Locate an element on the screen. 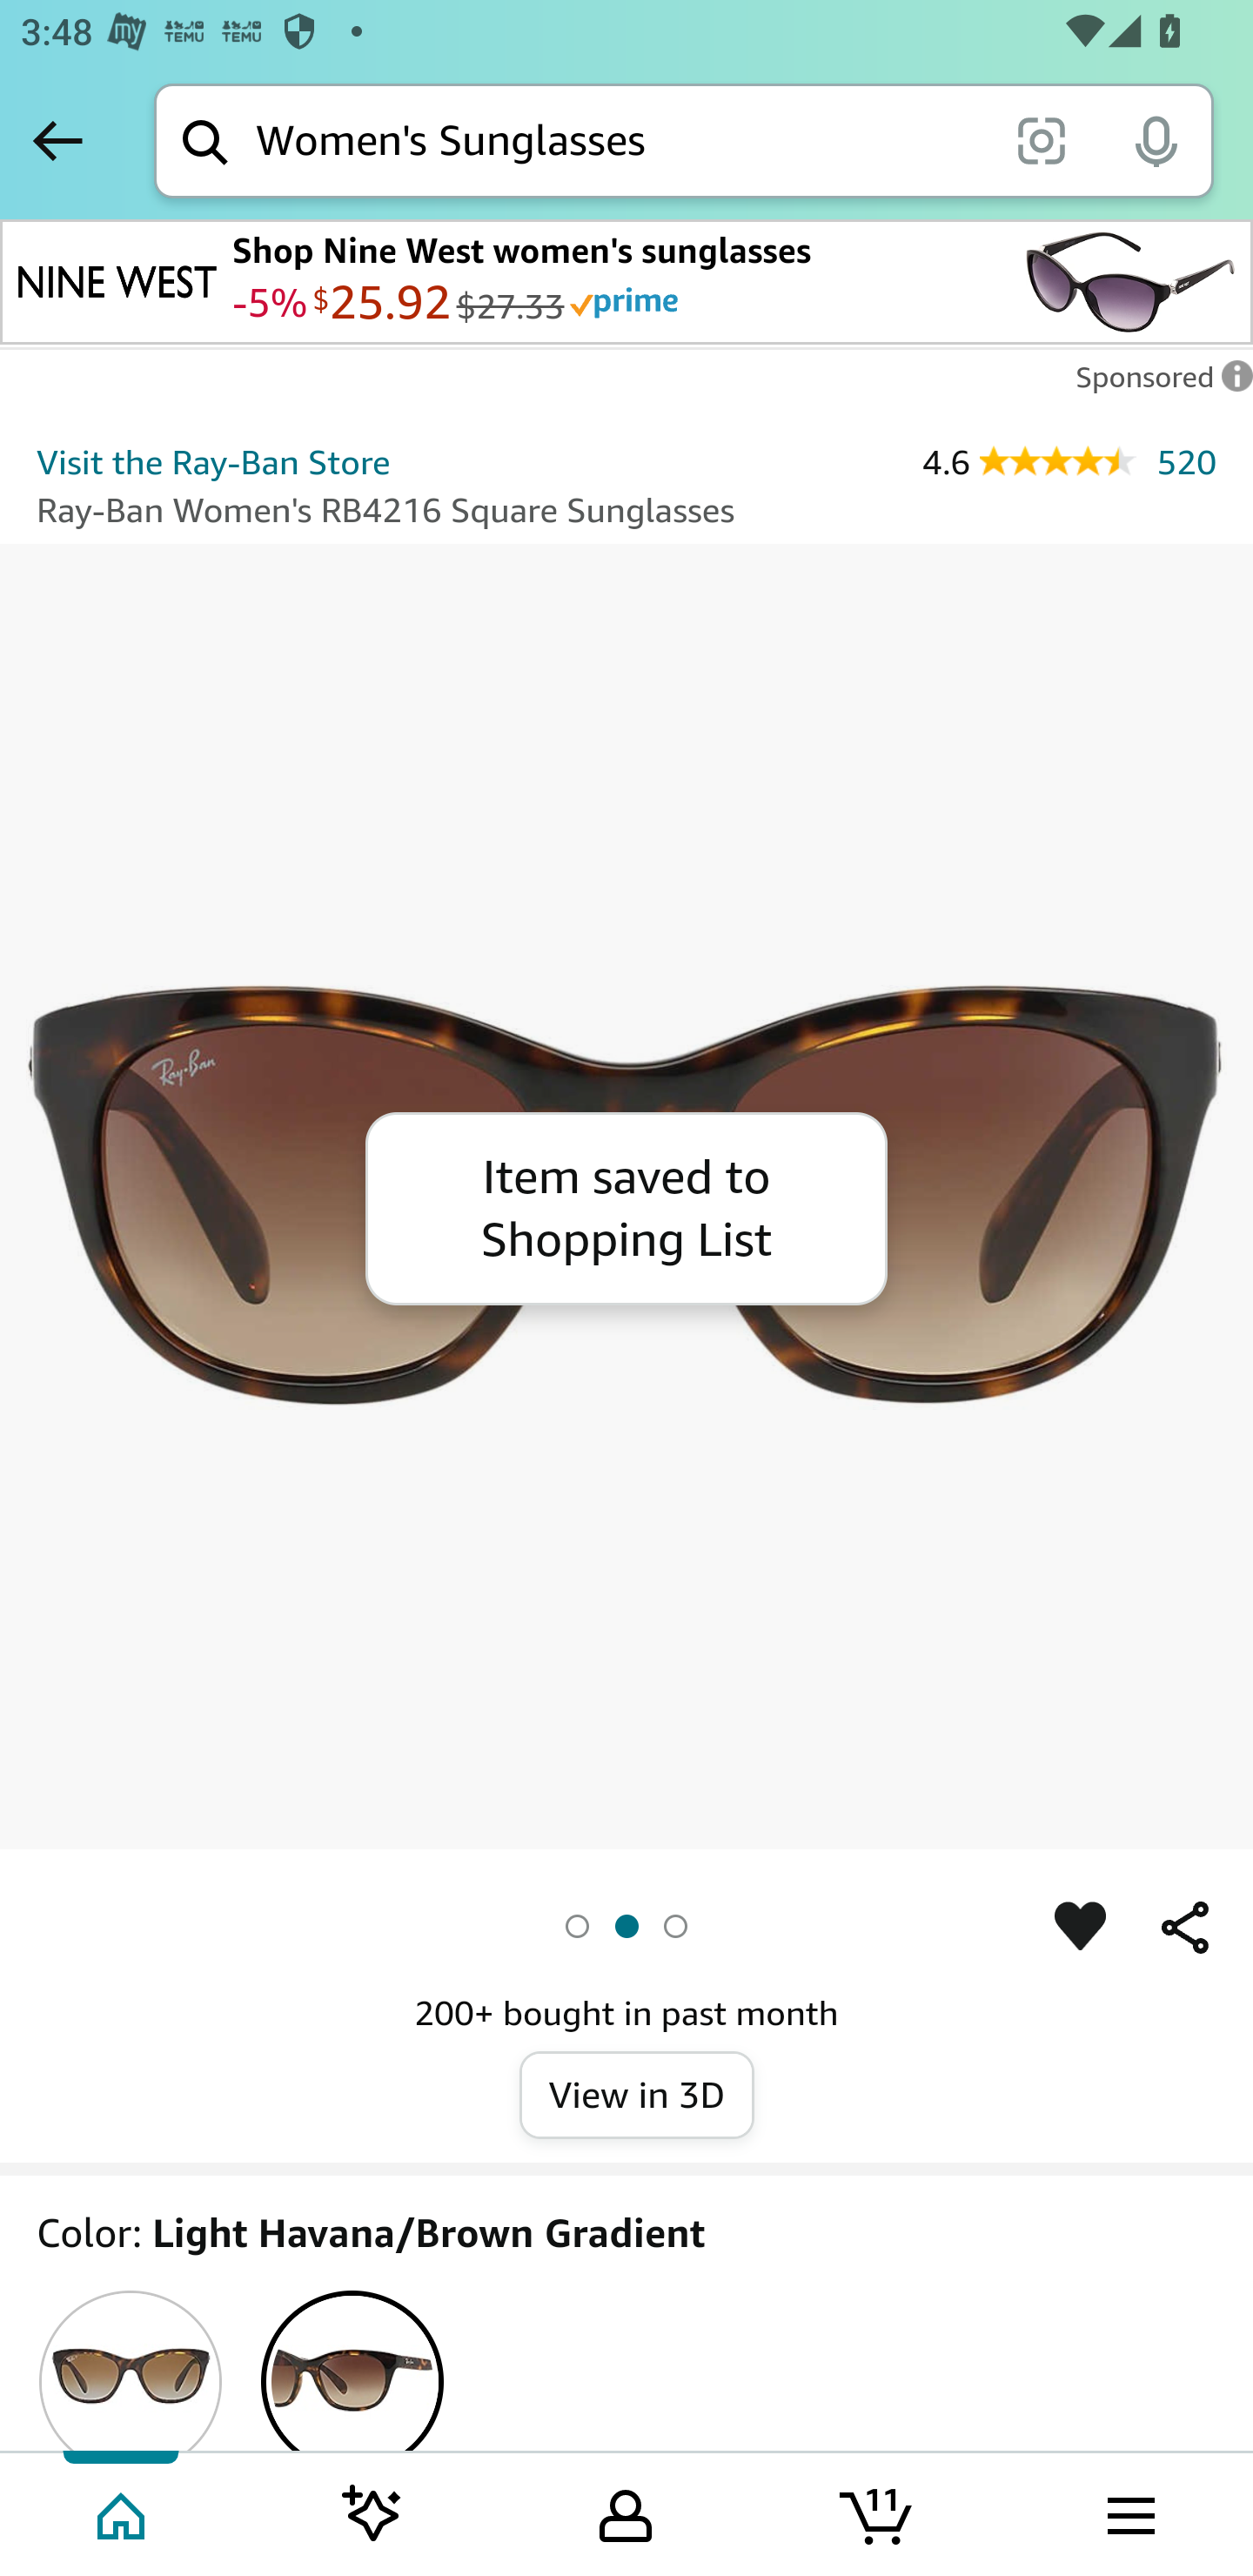 This screenshot has height=2576, width=1253. Cart 11 items Tab 4 of 5 11 is located at coordinates (878, 2512).